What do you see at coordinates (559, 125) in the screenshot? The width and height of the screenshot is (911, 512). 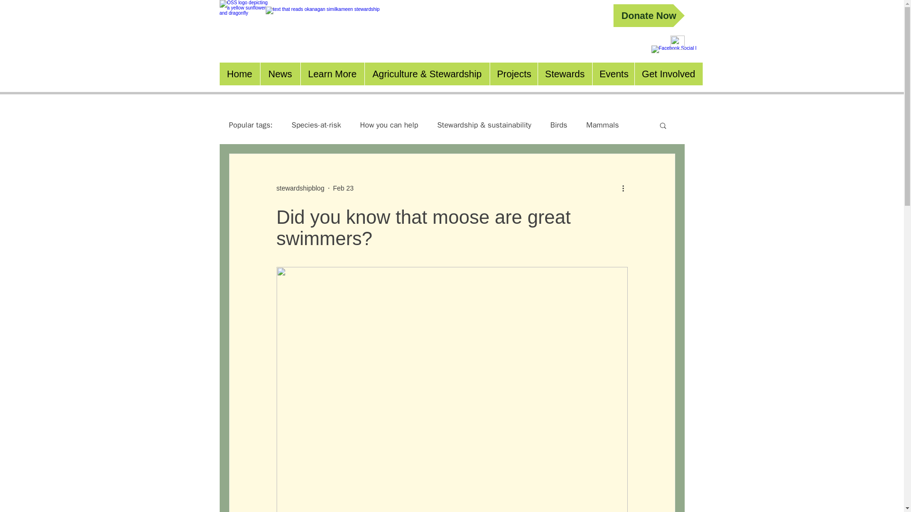 I see `Birds` at bounding box center [559, 125].